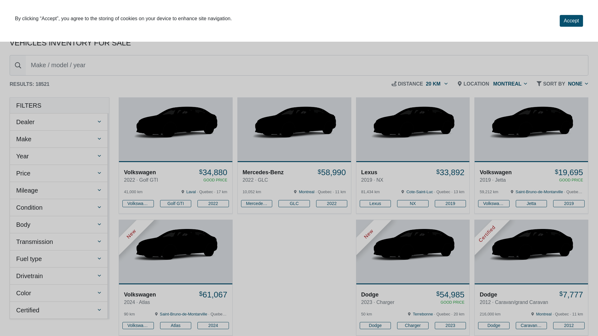 This screenshot has width=598, height=336. What do you see at coordinates (213, 325) in the screenshot?
I see `2024` at bounding box center [213, 325].